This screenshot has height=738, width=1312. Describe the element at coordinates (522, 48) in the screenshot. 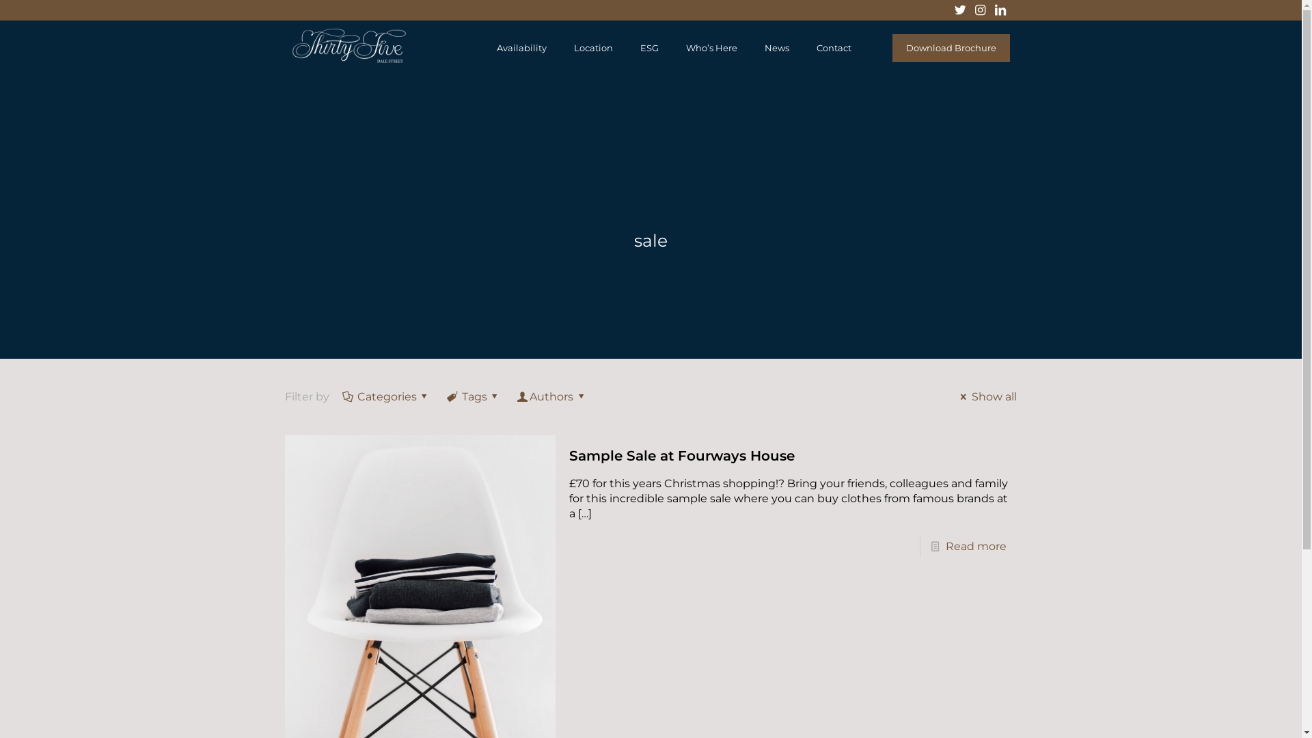

I see `Availability` at that location.